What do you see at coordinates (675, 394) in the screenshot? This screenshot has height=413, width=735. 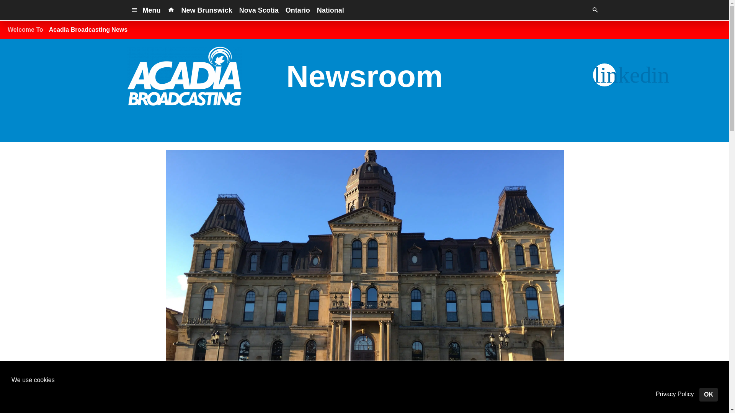 I see `Privacy Policy` at bounding box center [675, 394].